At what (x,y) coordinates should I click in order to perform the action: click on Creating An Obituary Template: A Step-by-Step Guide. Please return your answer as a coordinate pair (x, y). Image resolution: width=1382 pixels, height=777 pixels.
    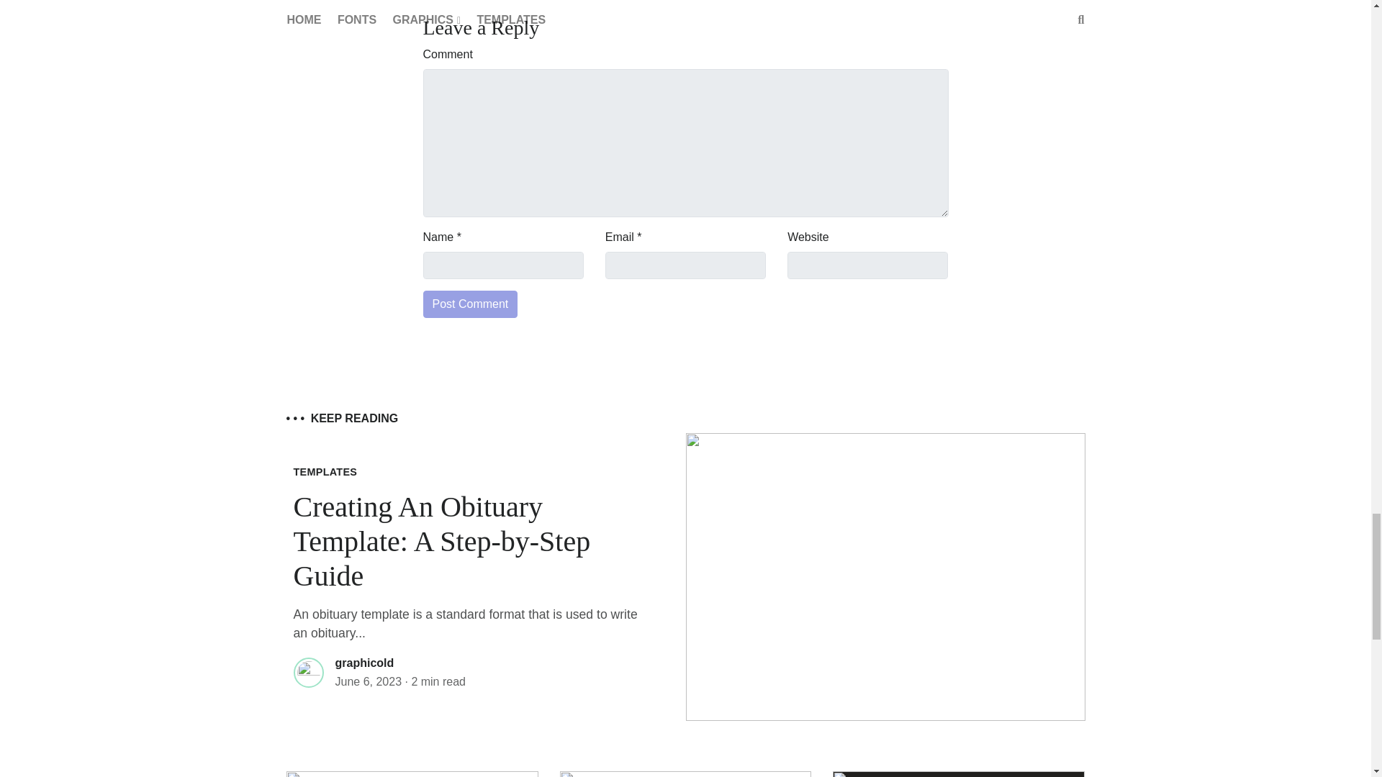
    Looking at the image, I should click on (442, 541).